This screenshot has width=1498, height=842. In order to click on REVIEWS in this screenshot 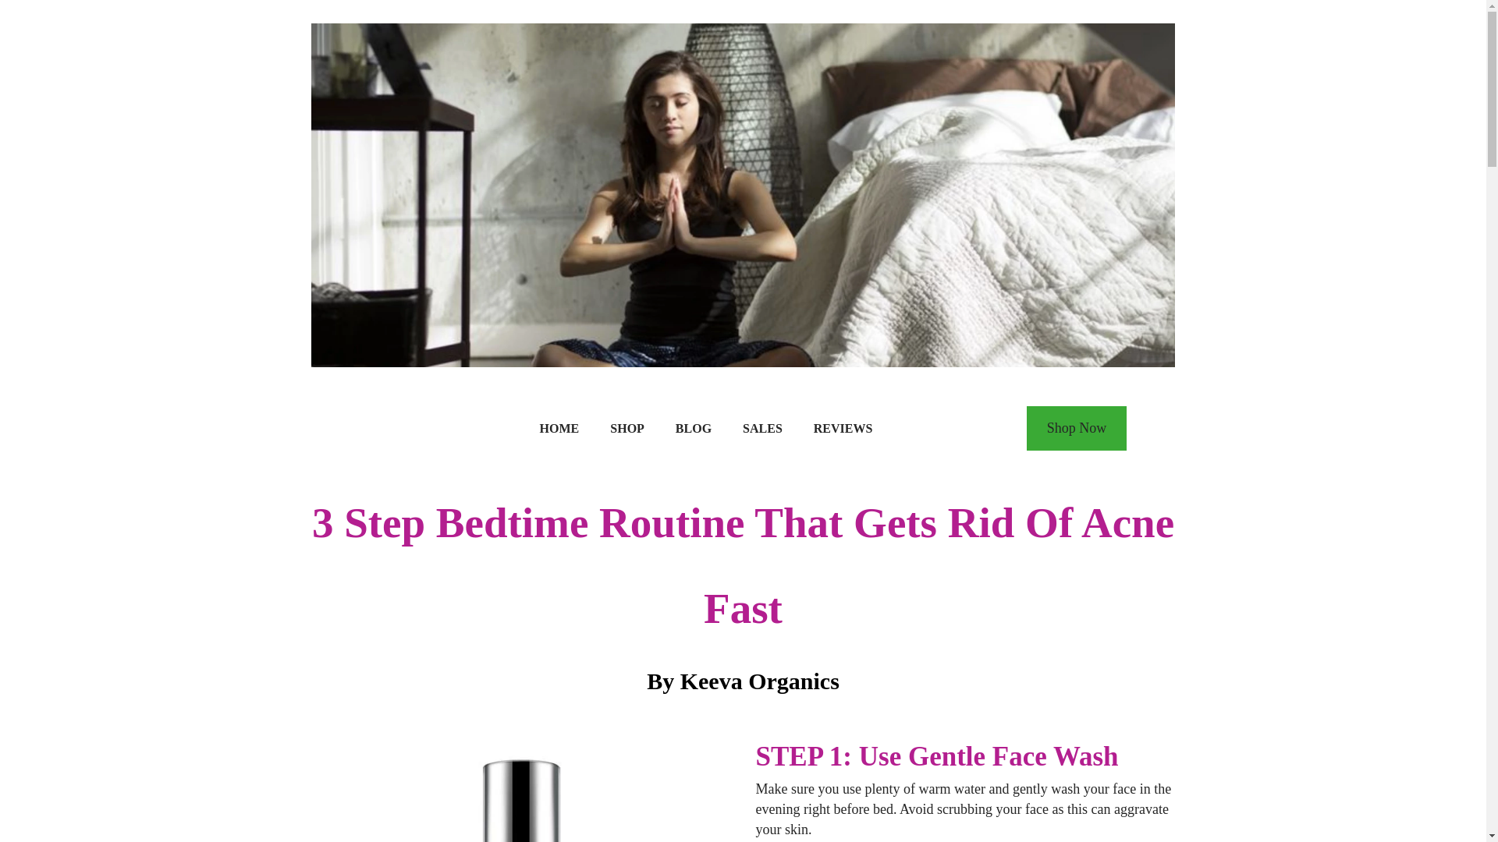, I will do `click(843, 429)`.